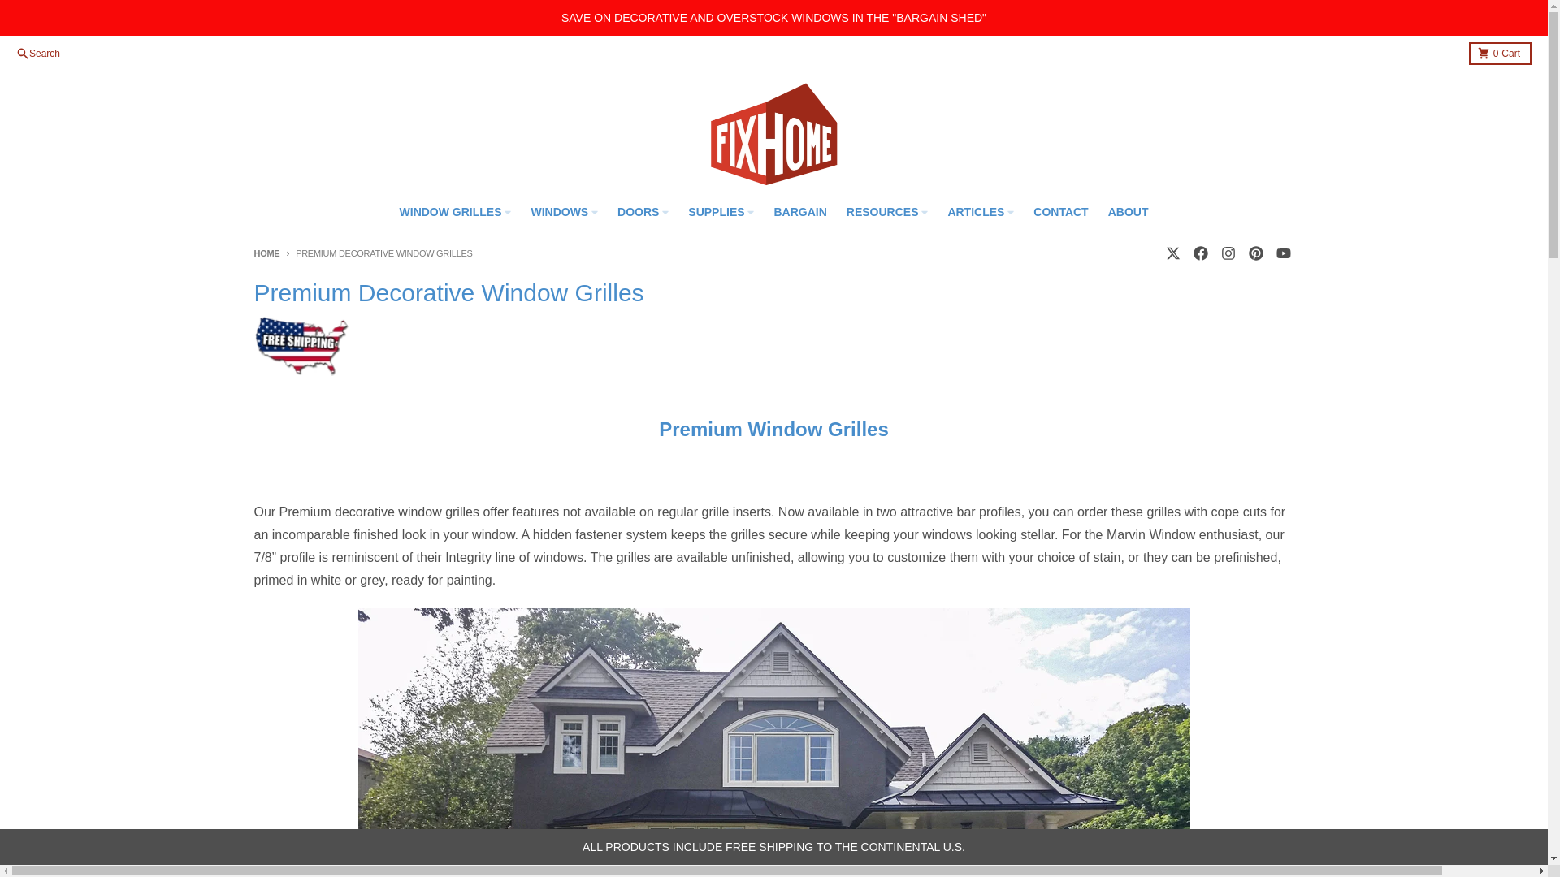 The image size is (1560, 877). What do you see at coordinates (1254, 253) in the screenshot?
I see `Pinterest - FixHome` at bounding box center [1254, 253].